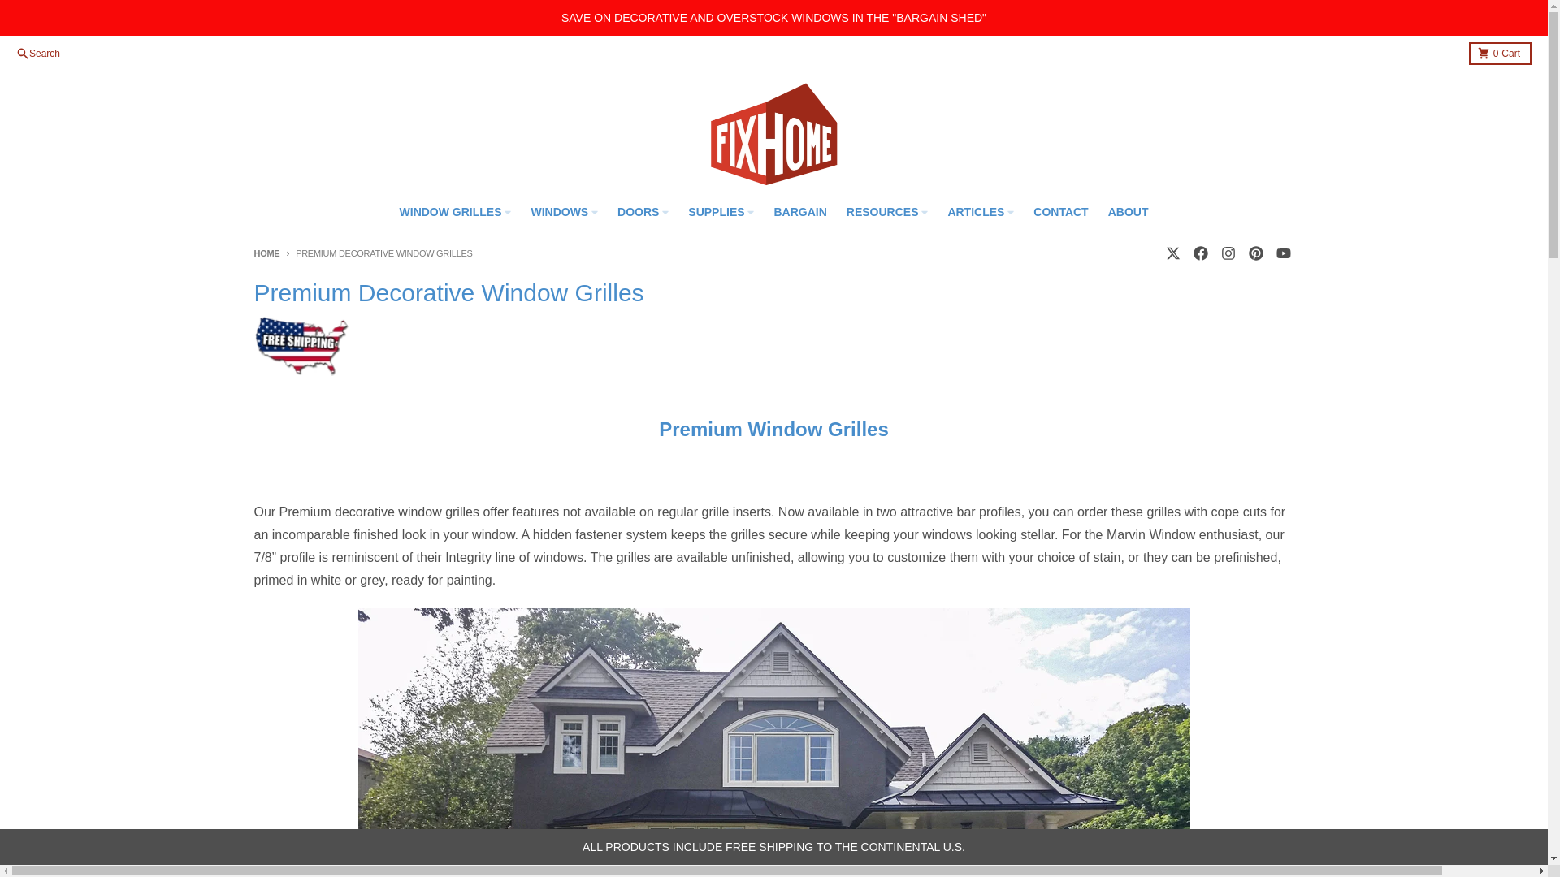 The image size is (1560, 877). What do you see at coordinates (1254, 253) in the screenshot?
I see `Pinterest - FixHome` at bounding box center [1254, 253].